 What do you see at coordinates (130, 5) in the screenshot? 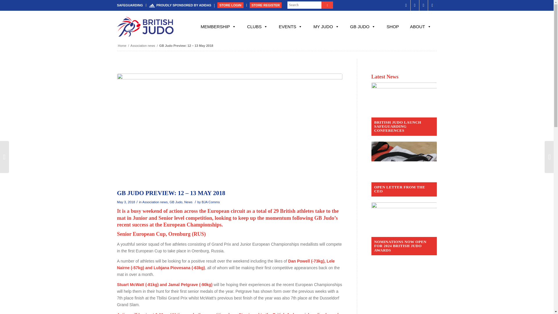
I see `SAFEGUARDING` at bounding box center [130, 5].